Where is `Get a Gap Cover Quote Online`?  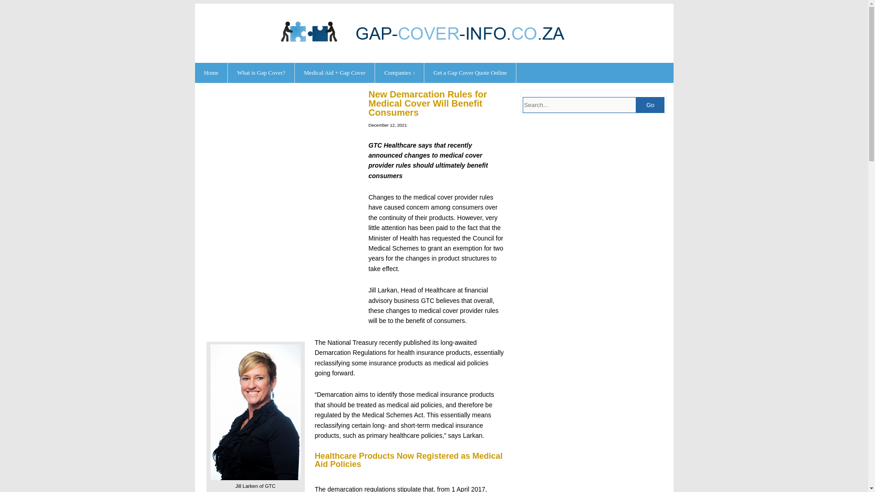
Get a Gap Cover Quote Online is located at coordinates (470, 73).